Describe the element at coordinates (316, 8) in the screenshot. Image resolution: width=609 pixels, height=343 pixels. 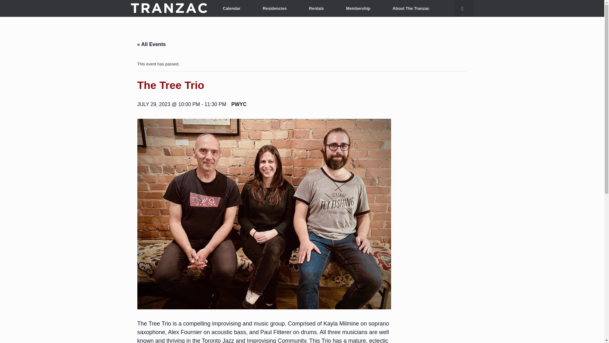
I see `Rentals` at that location.